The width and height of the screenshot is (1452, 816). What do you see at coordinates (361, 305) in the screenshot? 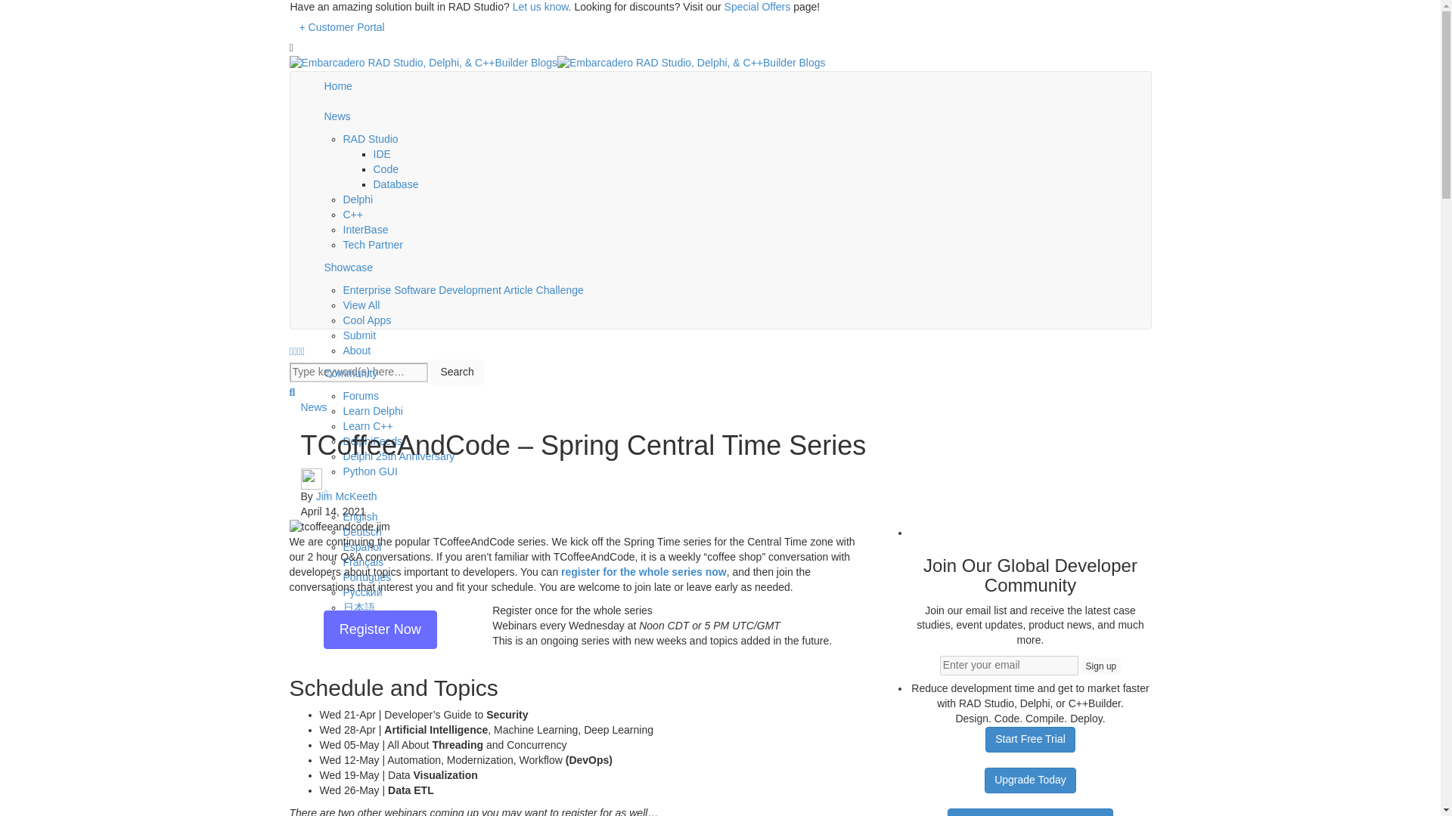
I see `View All` at bounding box center [361, 305].